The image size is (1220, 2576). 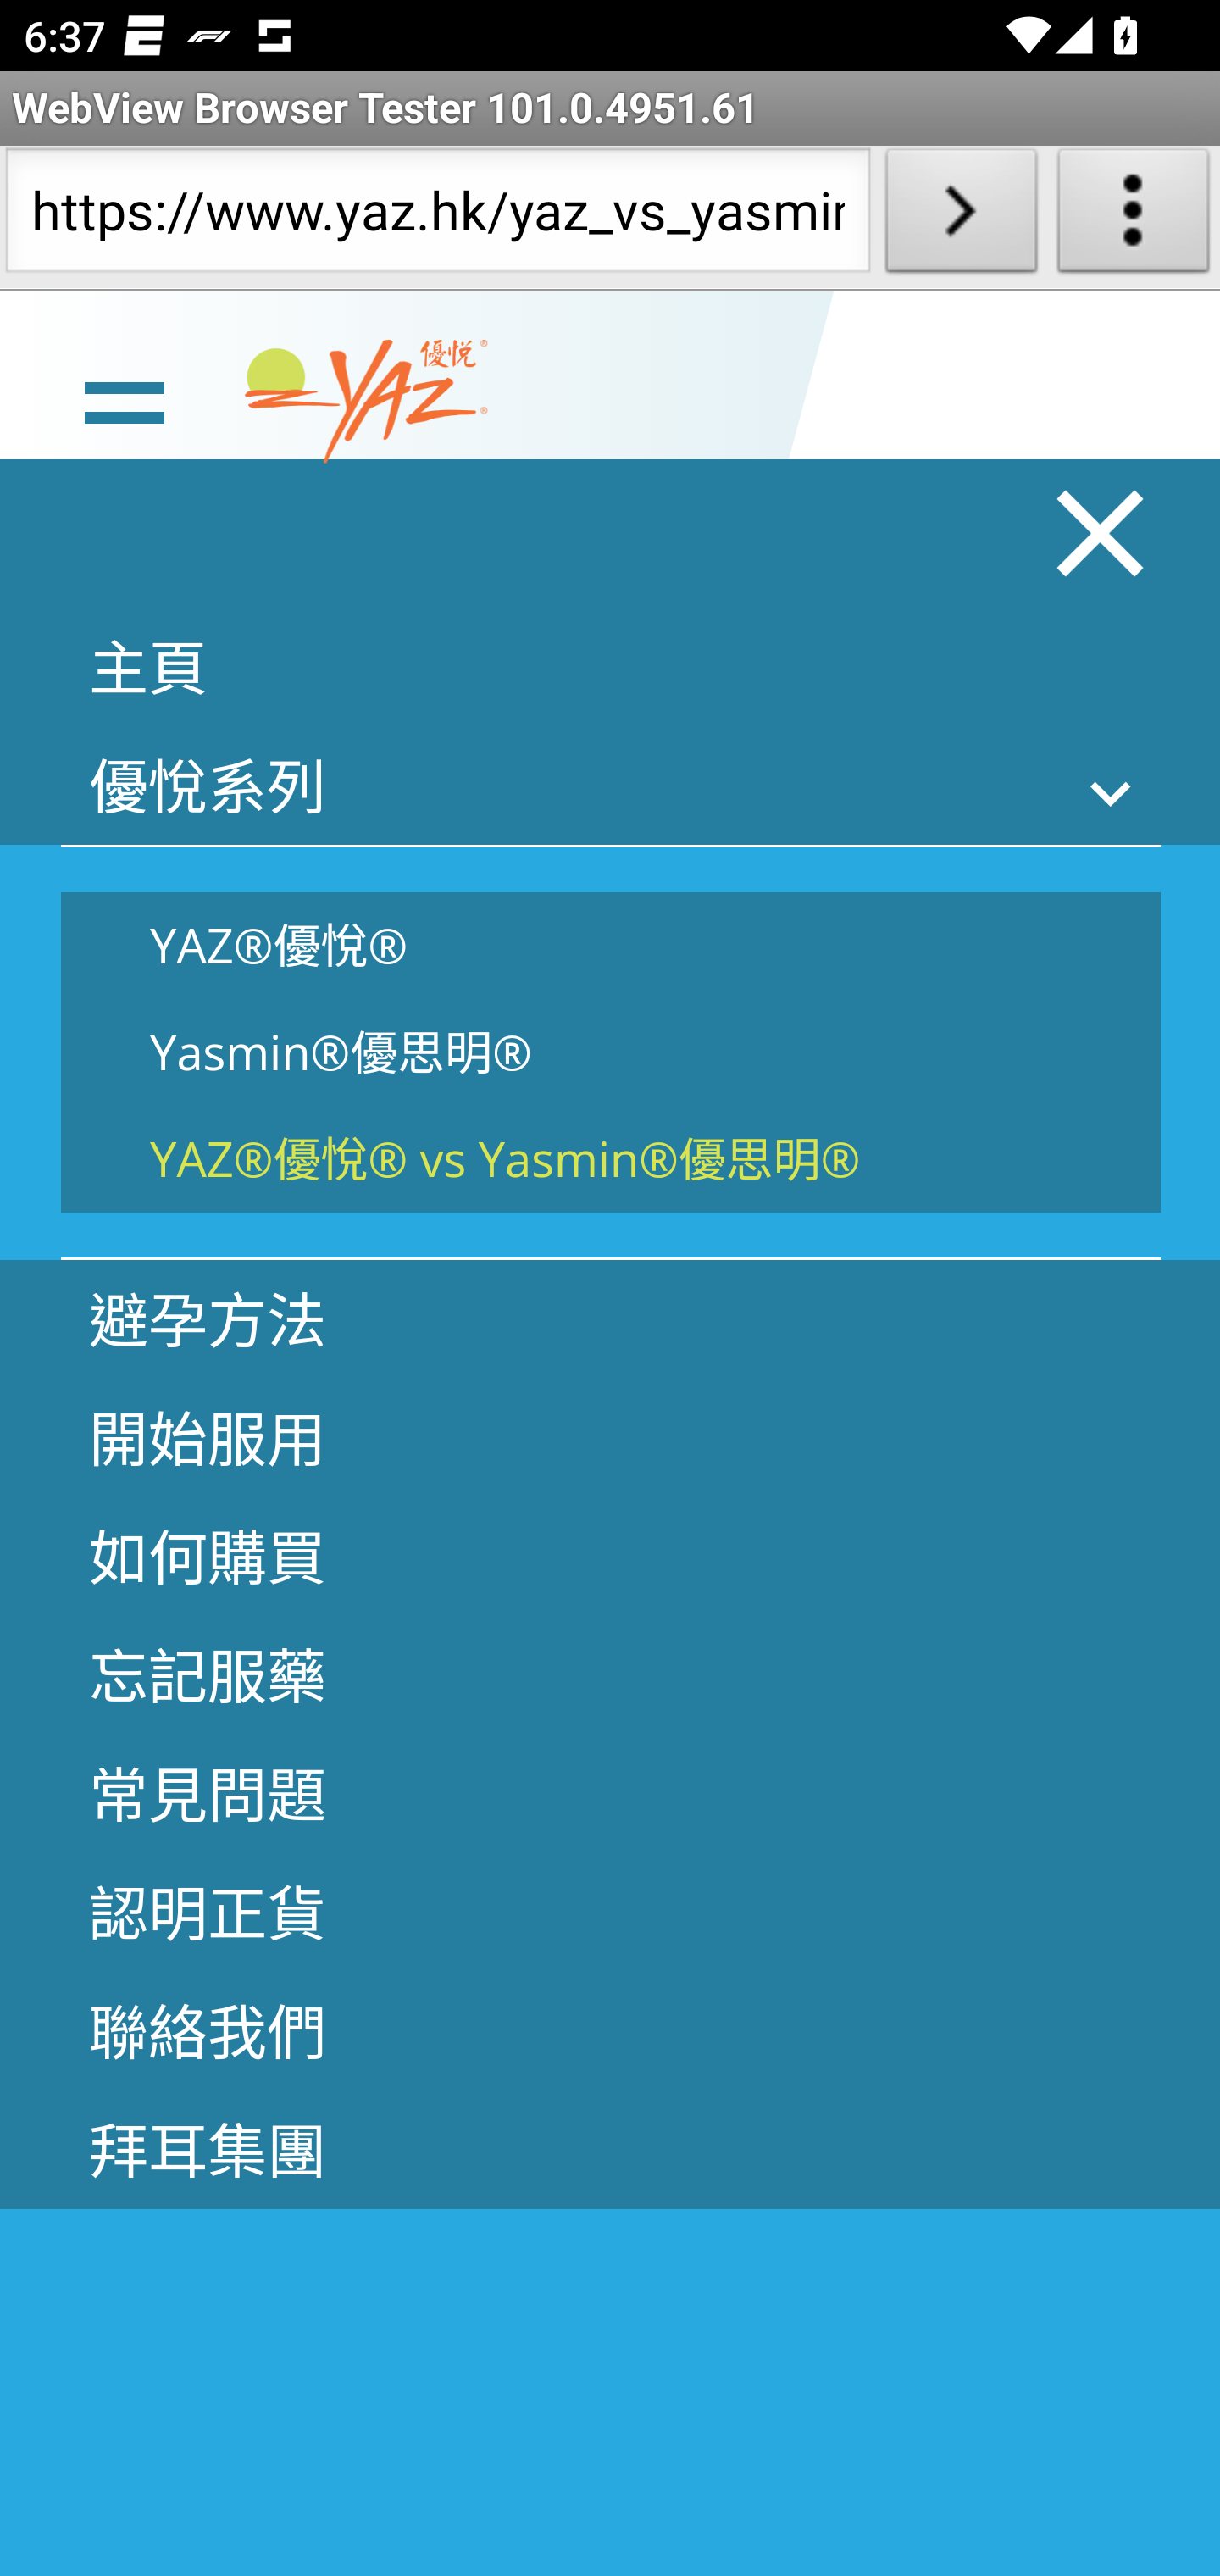 I want to click on  Close burger menu, so click(x=1101, y=532).